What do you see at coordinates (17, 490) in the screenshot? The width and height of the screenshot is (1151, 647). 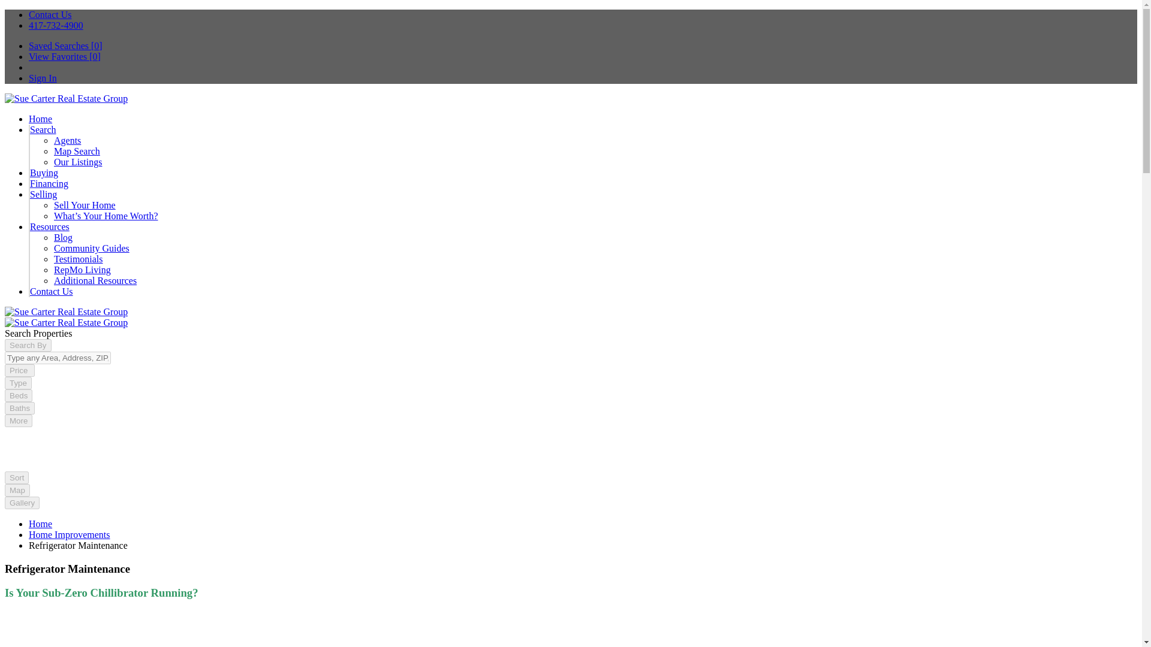 I see `Map` at bounding box center [17, 490].